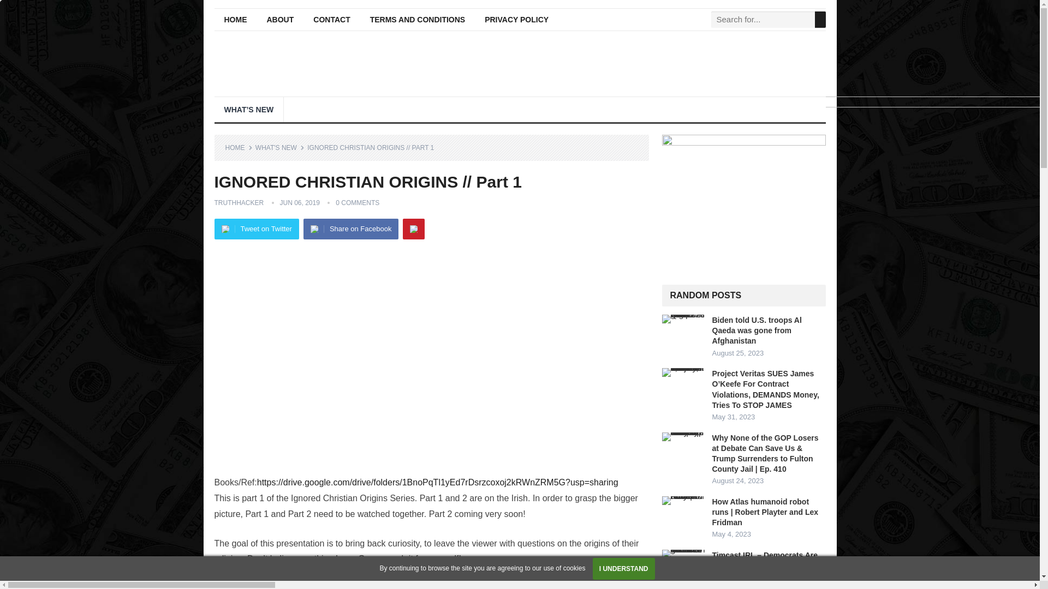  I want to click on PRIVACY POLICY, so click(516, 20).